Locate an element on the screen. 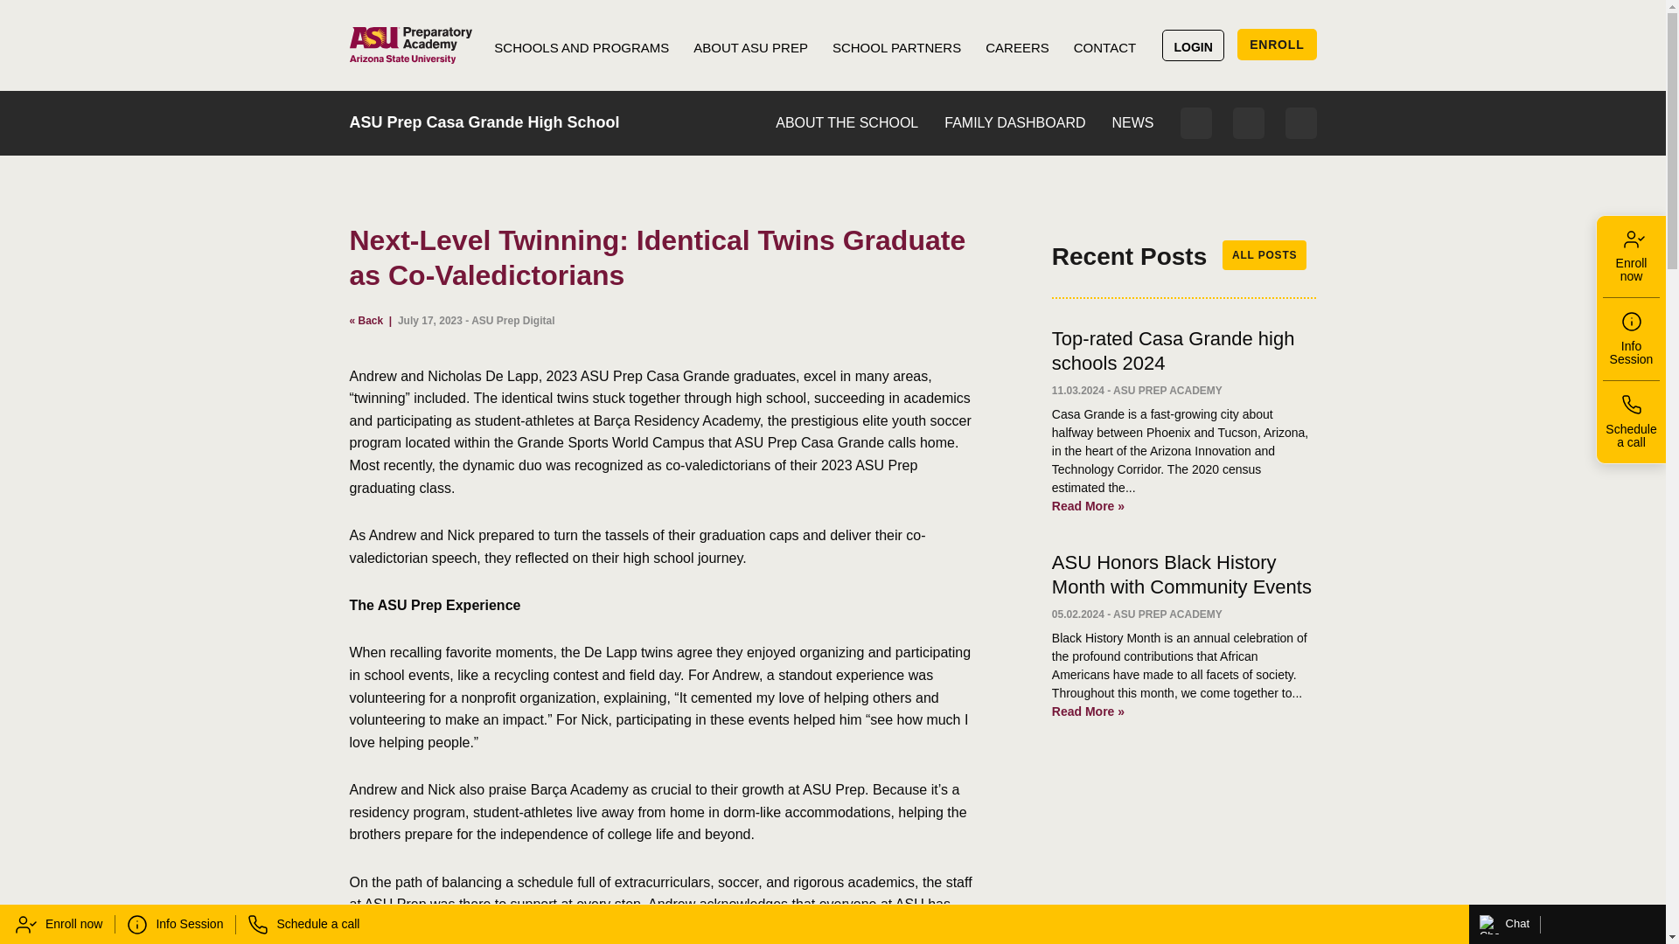  Info Session is located at coordinates (175, 924).